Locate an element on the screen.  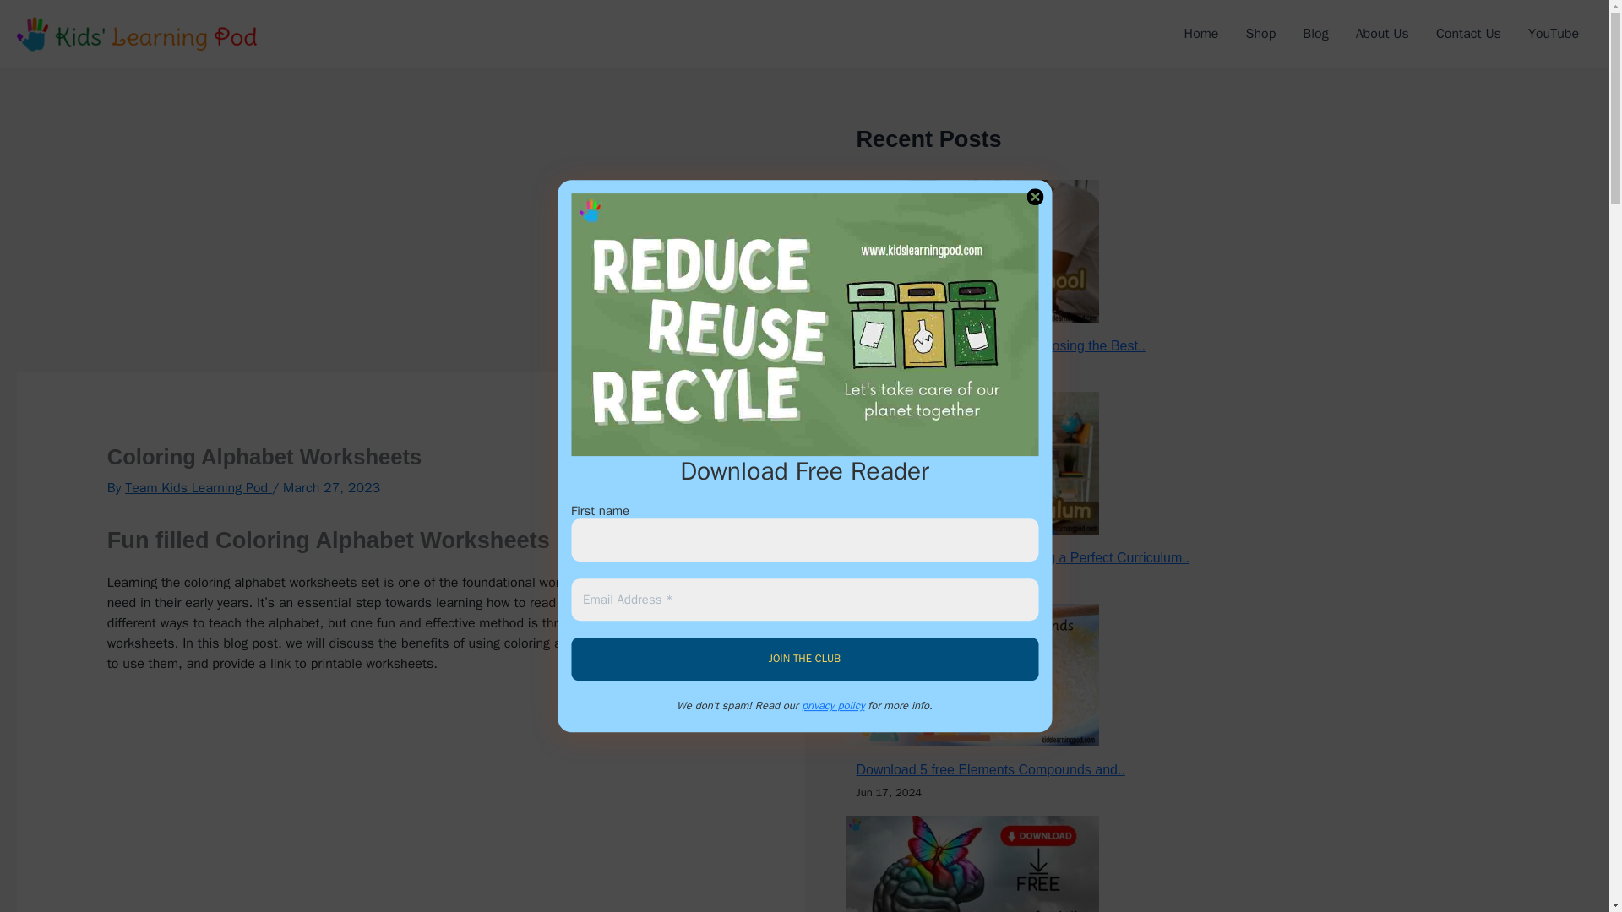
About Us is located at coordinates (1382, 34).